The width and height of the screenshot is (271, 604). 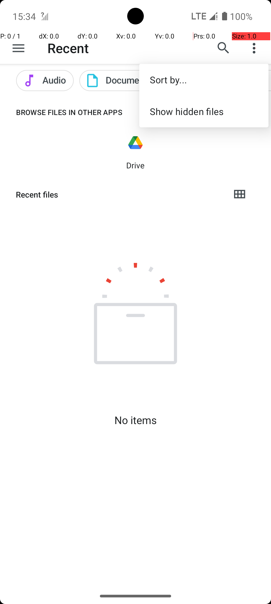 What do you see at coordinates (204, 111) in the screenshot?
I see `Show hidden files` at bounding box center [204, 111].